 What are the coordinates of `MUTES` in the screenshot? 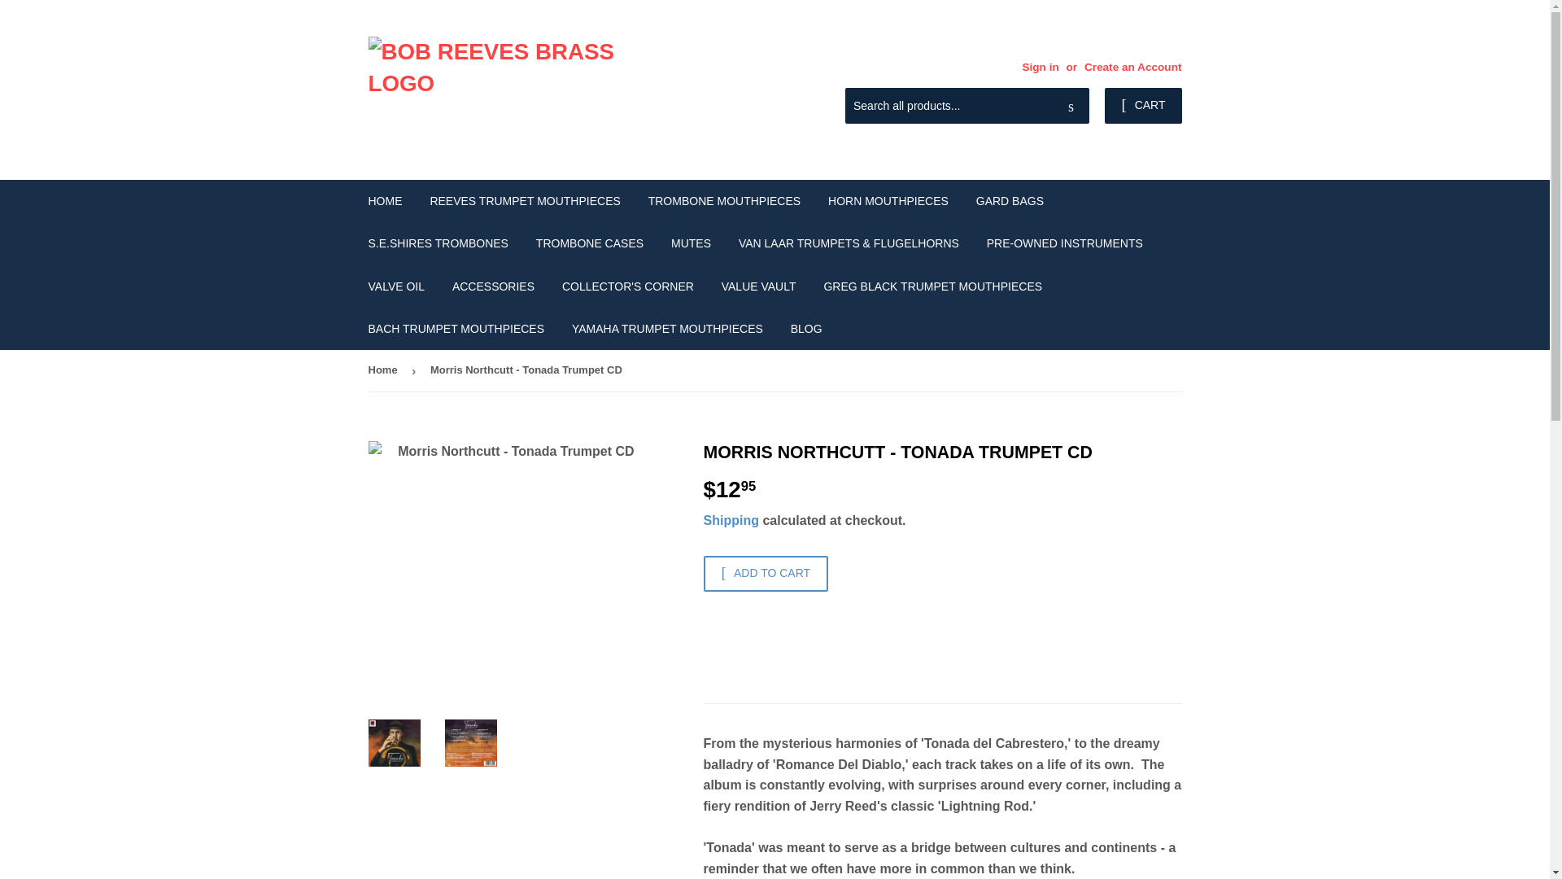 It's located at (691, 243).